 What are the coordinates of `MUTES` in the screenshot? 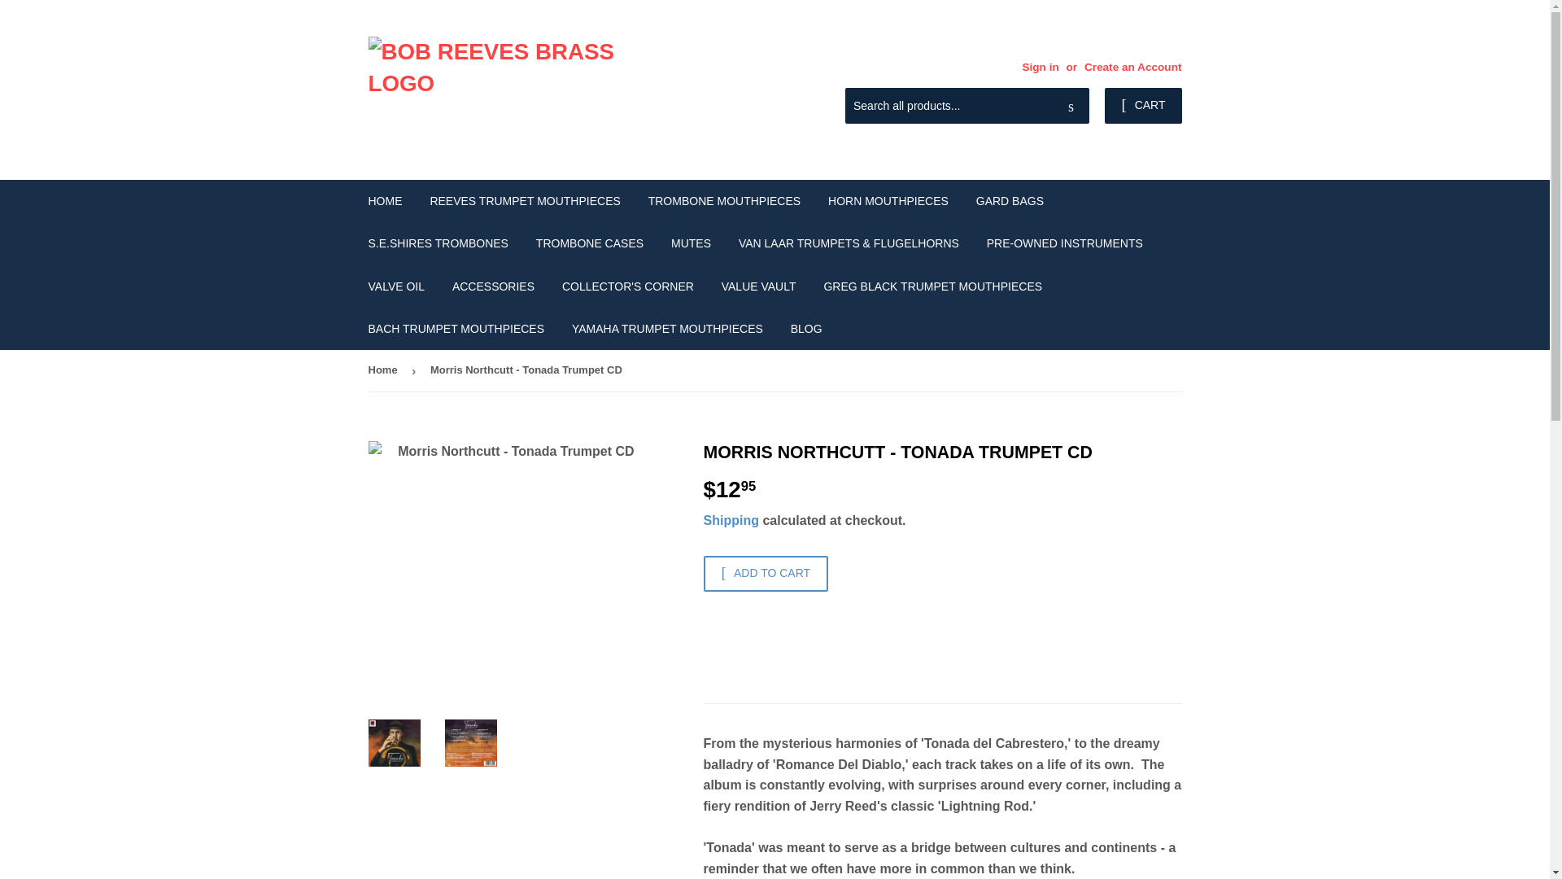 It's located at (691, 243).